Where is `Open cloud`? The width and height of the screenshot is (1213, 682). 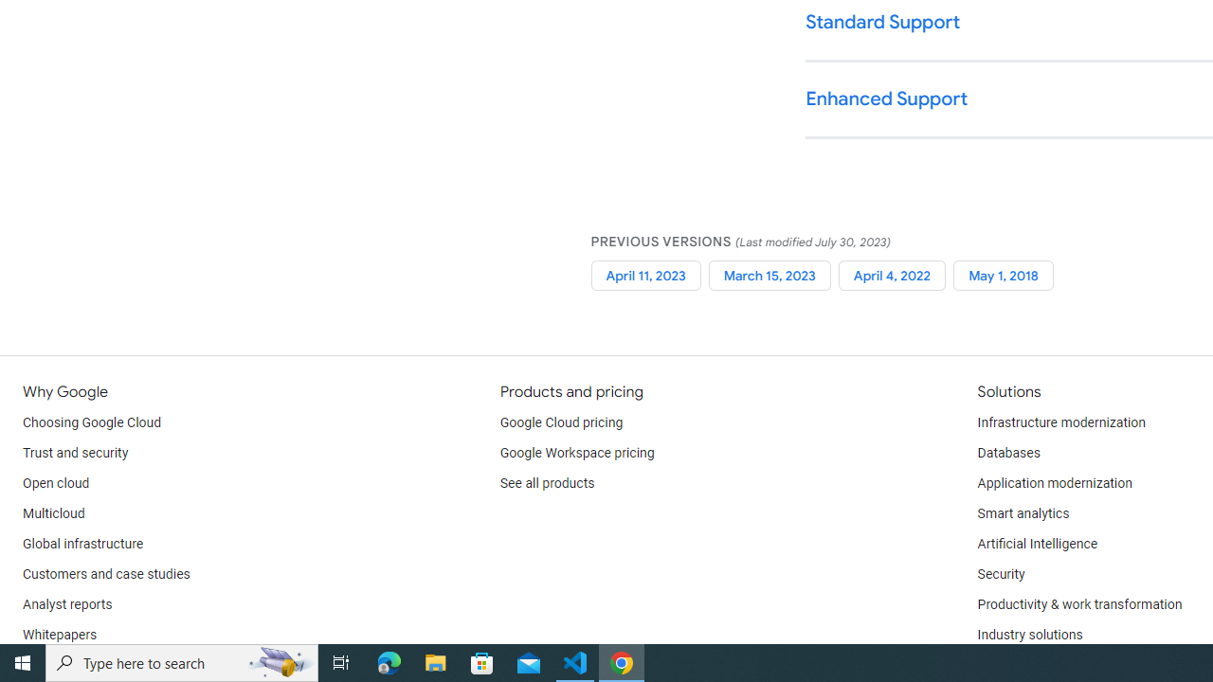
Open cloud is located at coordinates (56, 484).